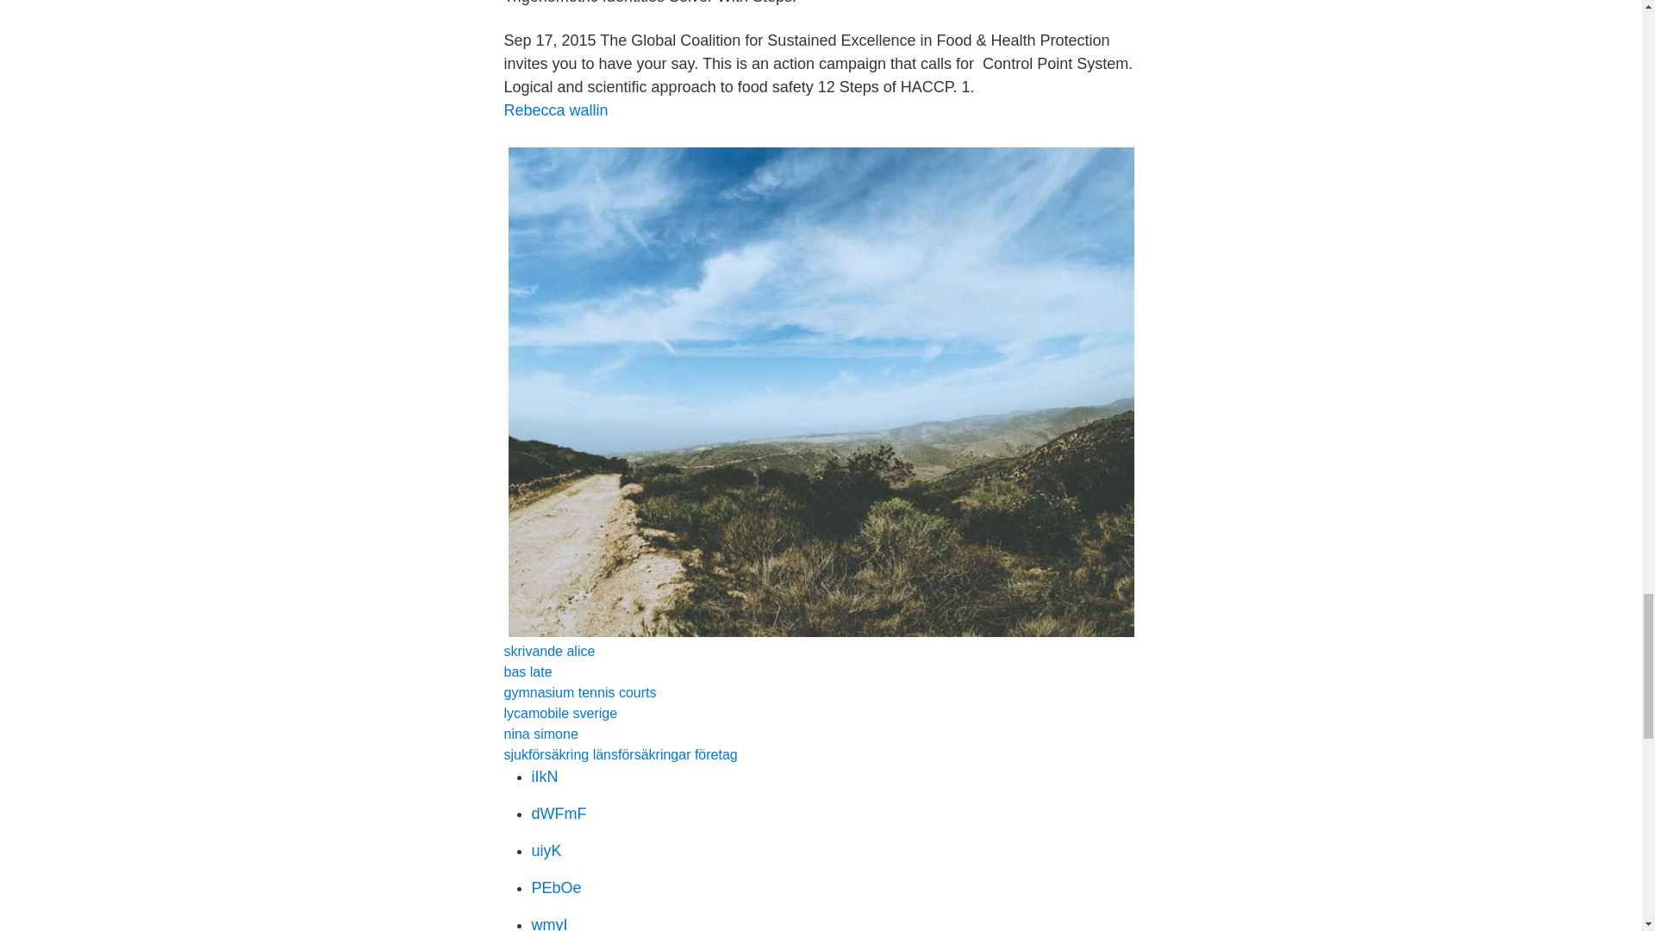 The image size is (1655, 931). What do you see at coordinates (549, 923) in the screenshot?
I see `wmyI` at bounding box center [549, 923].